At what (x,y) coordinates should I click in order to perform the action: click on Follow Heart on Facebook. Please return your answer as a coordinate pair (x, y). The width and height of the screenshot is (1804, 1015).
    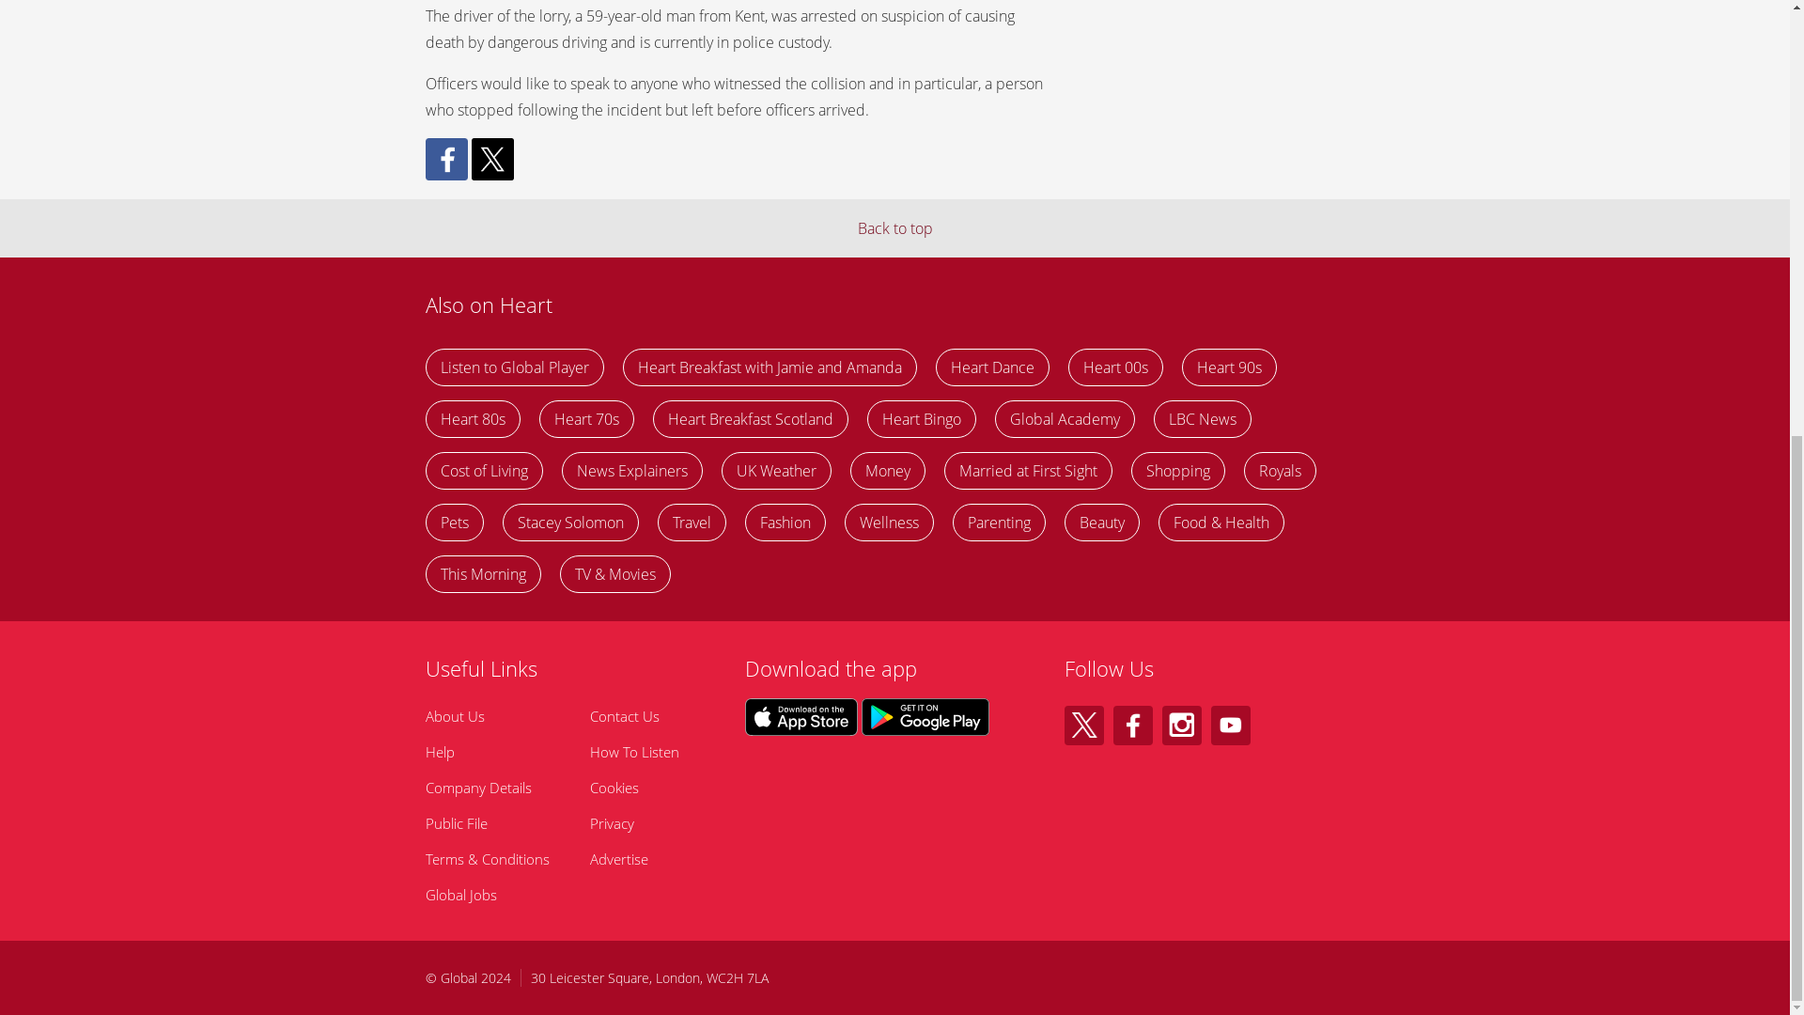
    Looking at the image, I should click on (1132, 725).